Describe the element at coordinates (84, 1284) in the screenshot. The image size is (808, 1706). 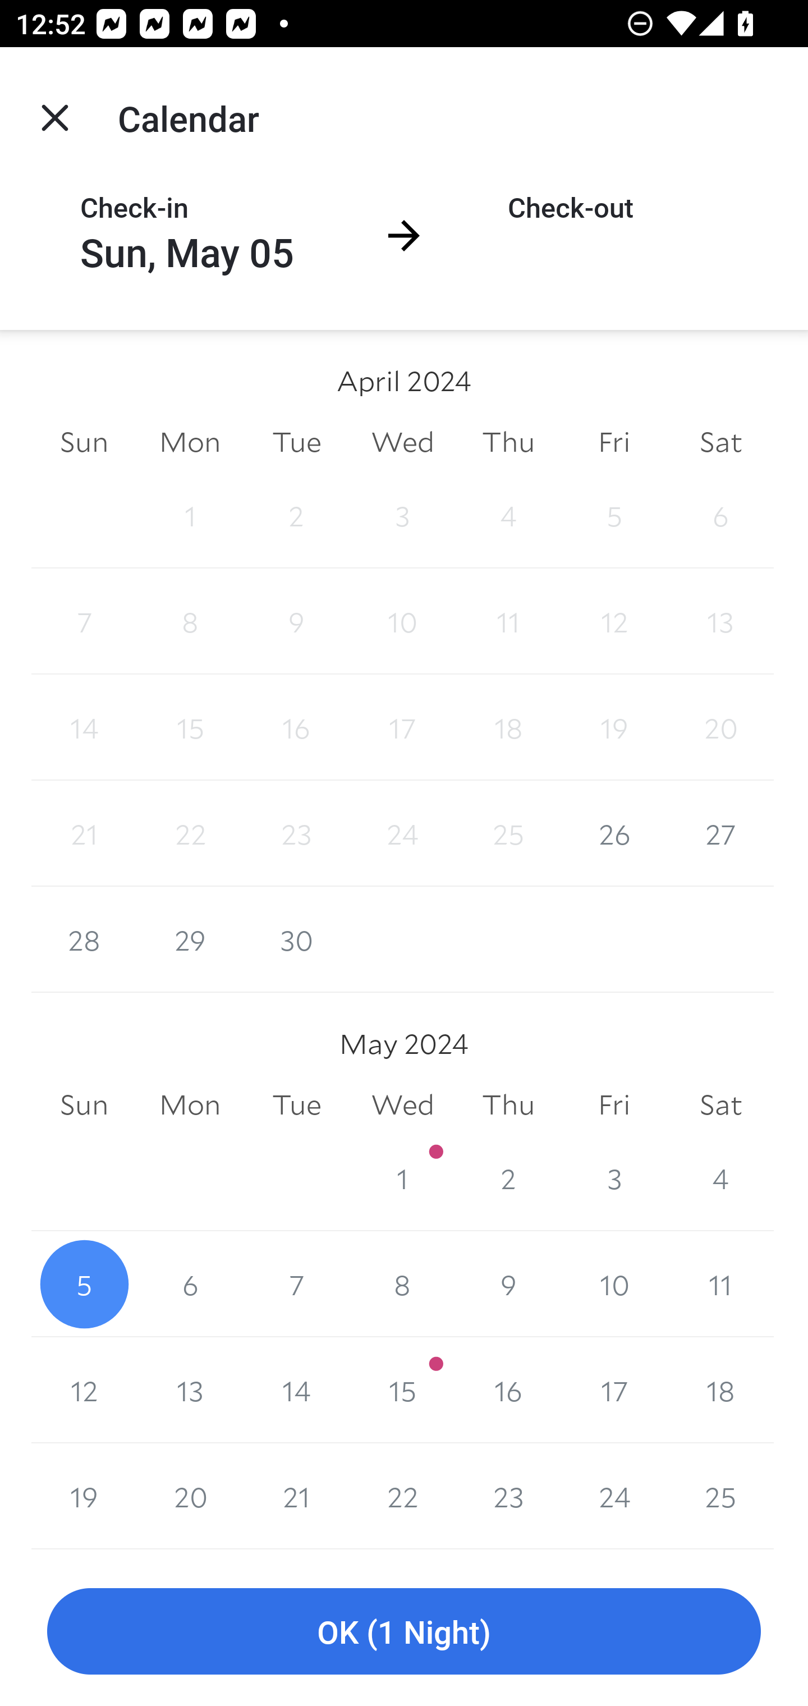
I see `5 5 May 2024` at that location.